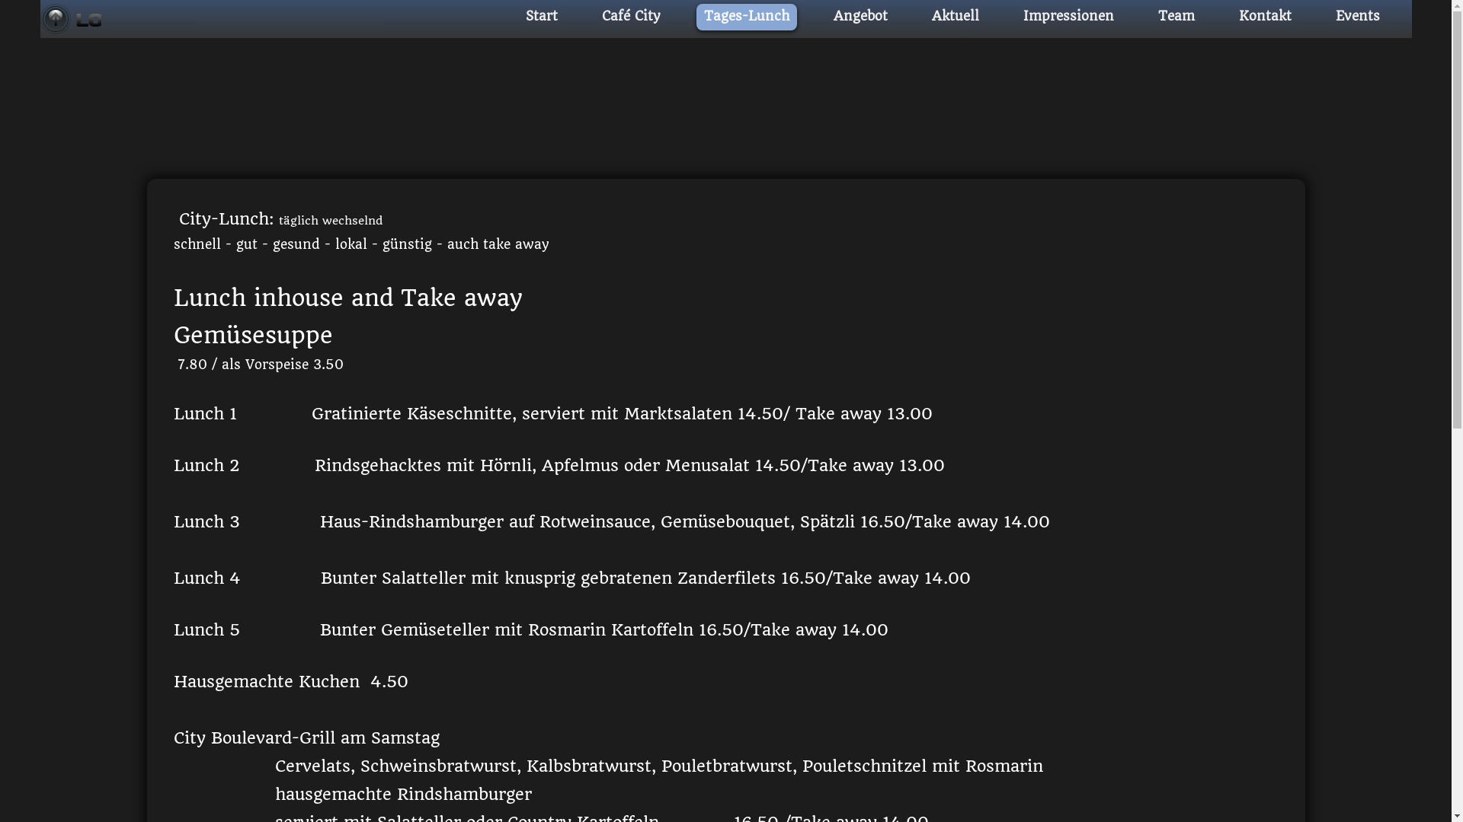 This screenshot has width=1463, height=822. I want to click on Events, so click(1357, 17).